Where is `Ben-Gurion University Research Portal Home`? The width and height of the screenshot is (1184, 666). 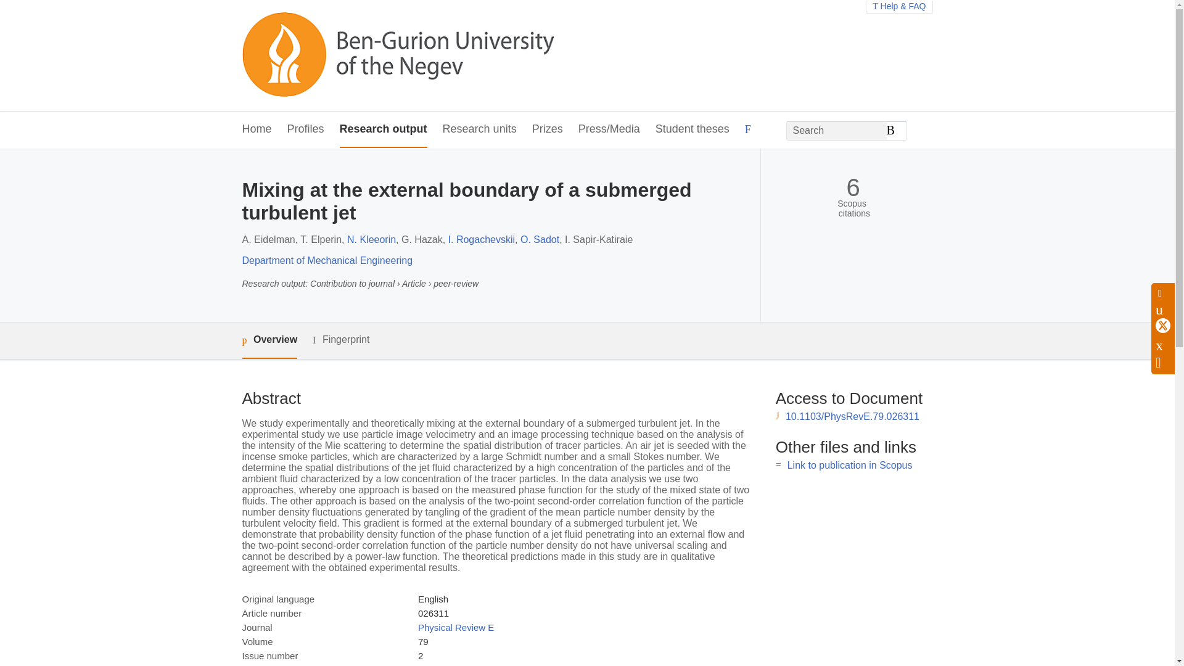 Ben-Gurion University Research Portal Home is located at coordinates (397, 55).